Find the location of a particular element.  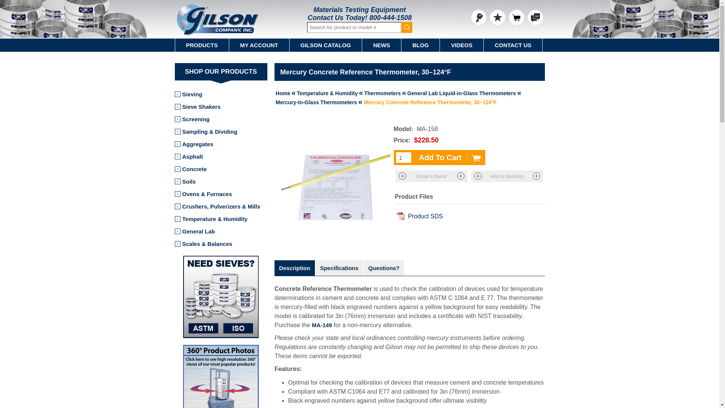

Favorites List is located at coordinates (498, 17).